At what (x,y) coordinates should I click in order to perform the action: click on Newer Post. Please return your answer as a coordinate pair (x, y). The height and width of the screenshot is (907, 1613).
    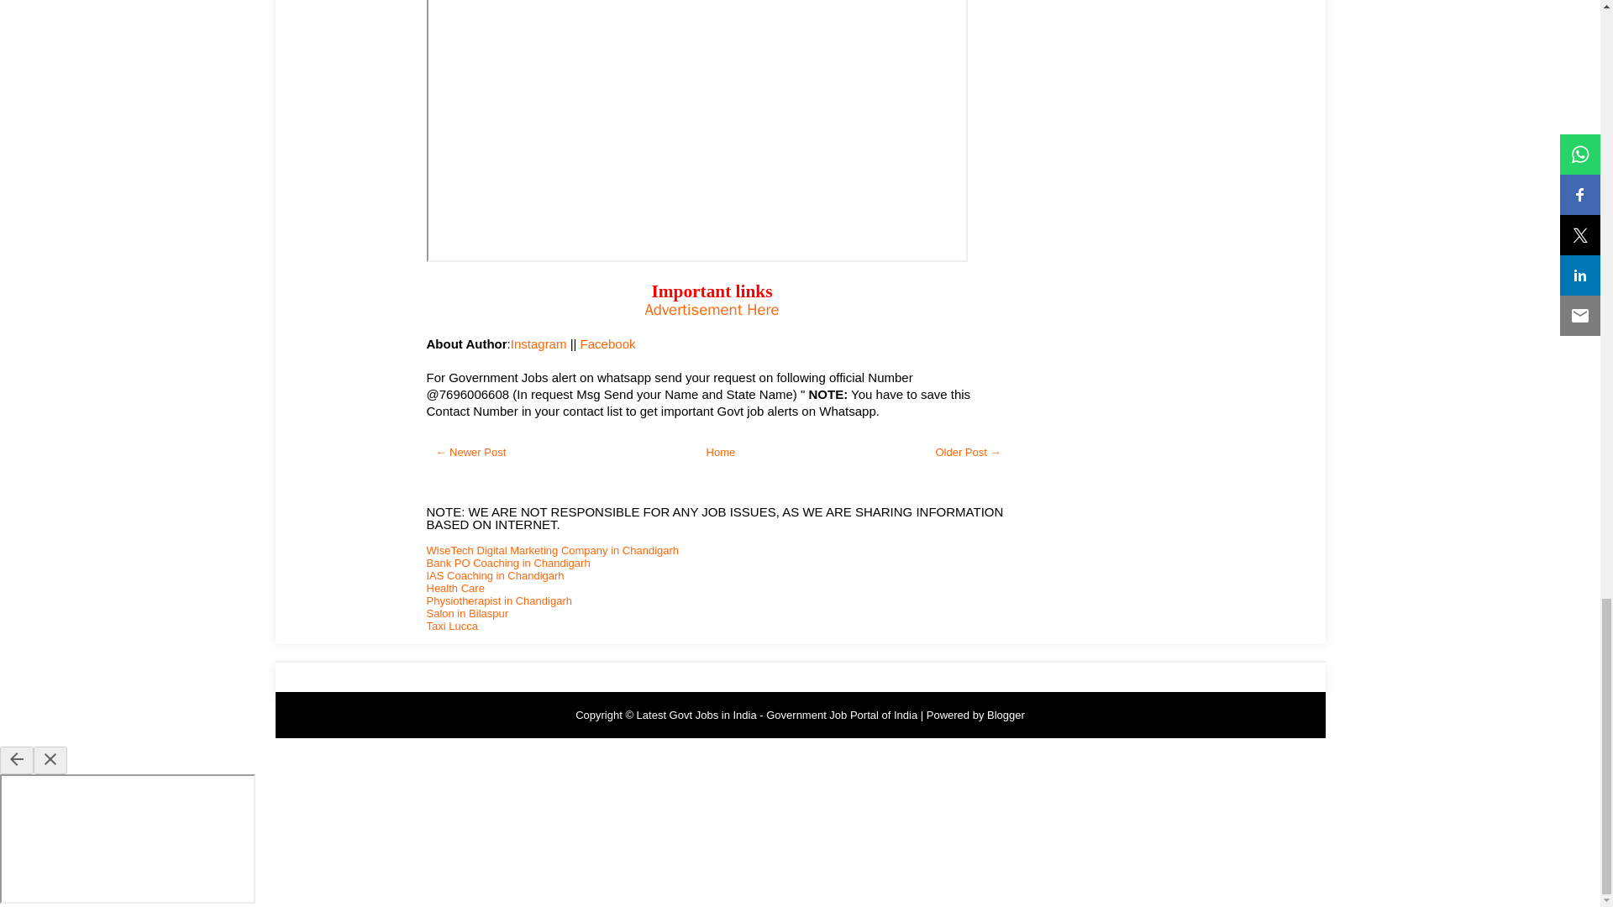
    Looking at the image, I should click on (470, 452).